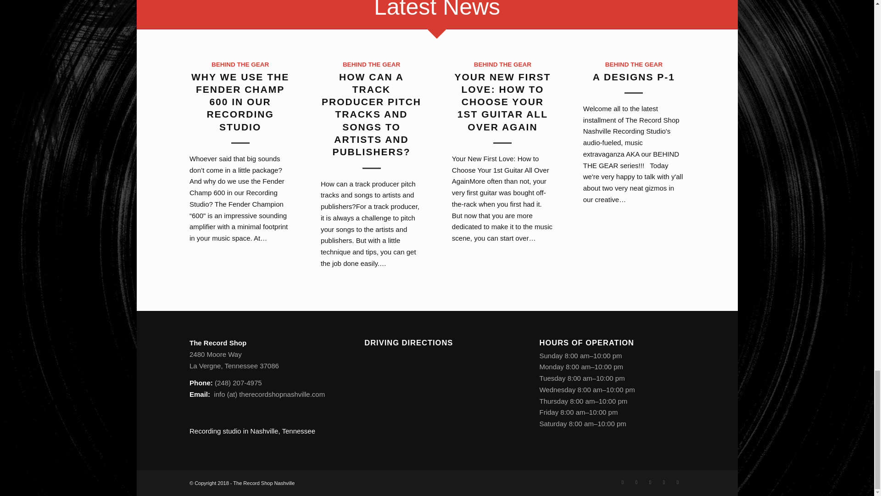 This screenshot has height=496, width=881. Describe the element at coordinates (240, 64) in the screenshot. I see `BEHIND THE GEAR` at that location.